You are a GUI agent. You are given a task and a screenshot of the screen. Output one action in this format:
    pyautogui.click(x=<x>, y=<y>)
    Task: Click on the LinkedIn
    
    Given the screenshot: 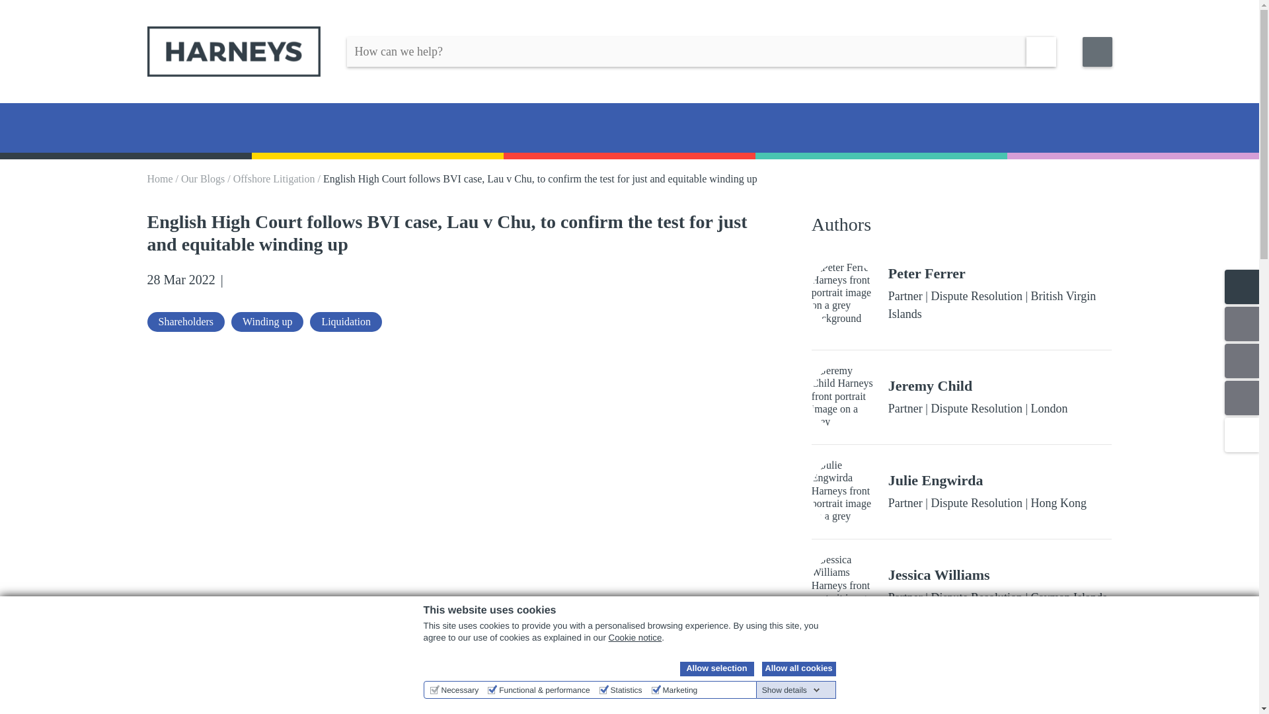 What is the action you would take?
    pyautogui.click(x=237, y=280)
    